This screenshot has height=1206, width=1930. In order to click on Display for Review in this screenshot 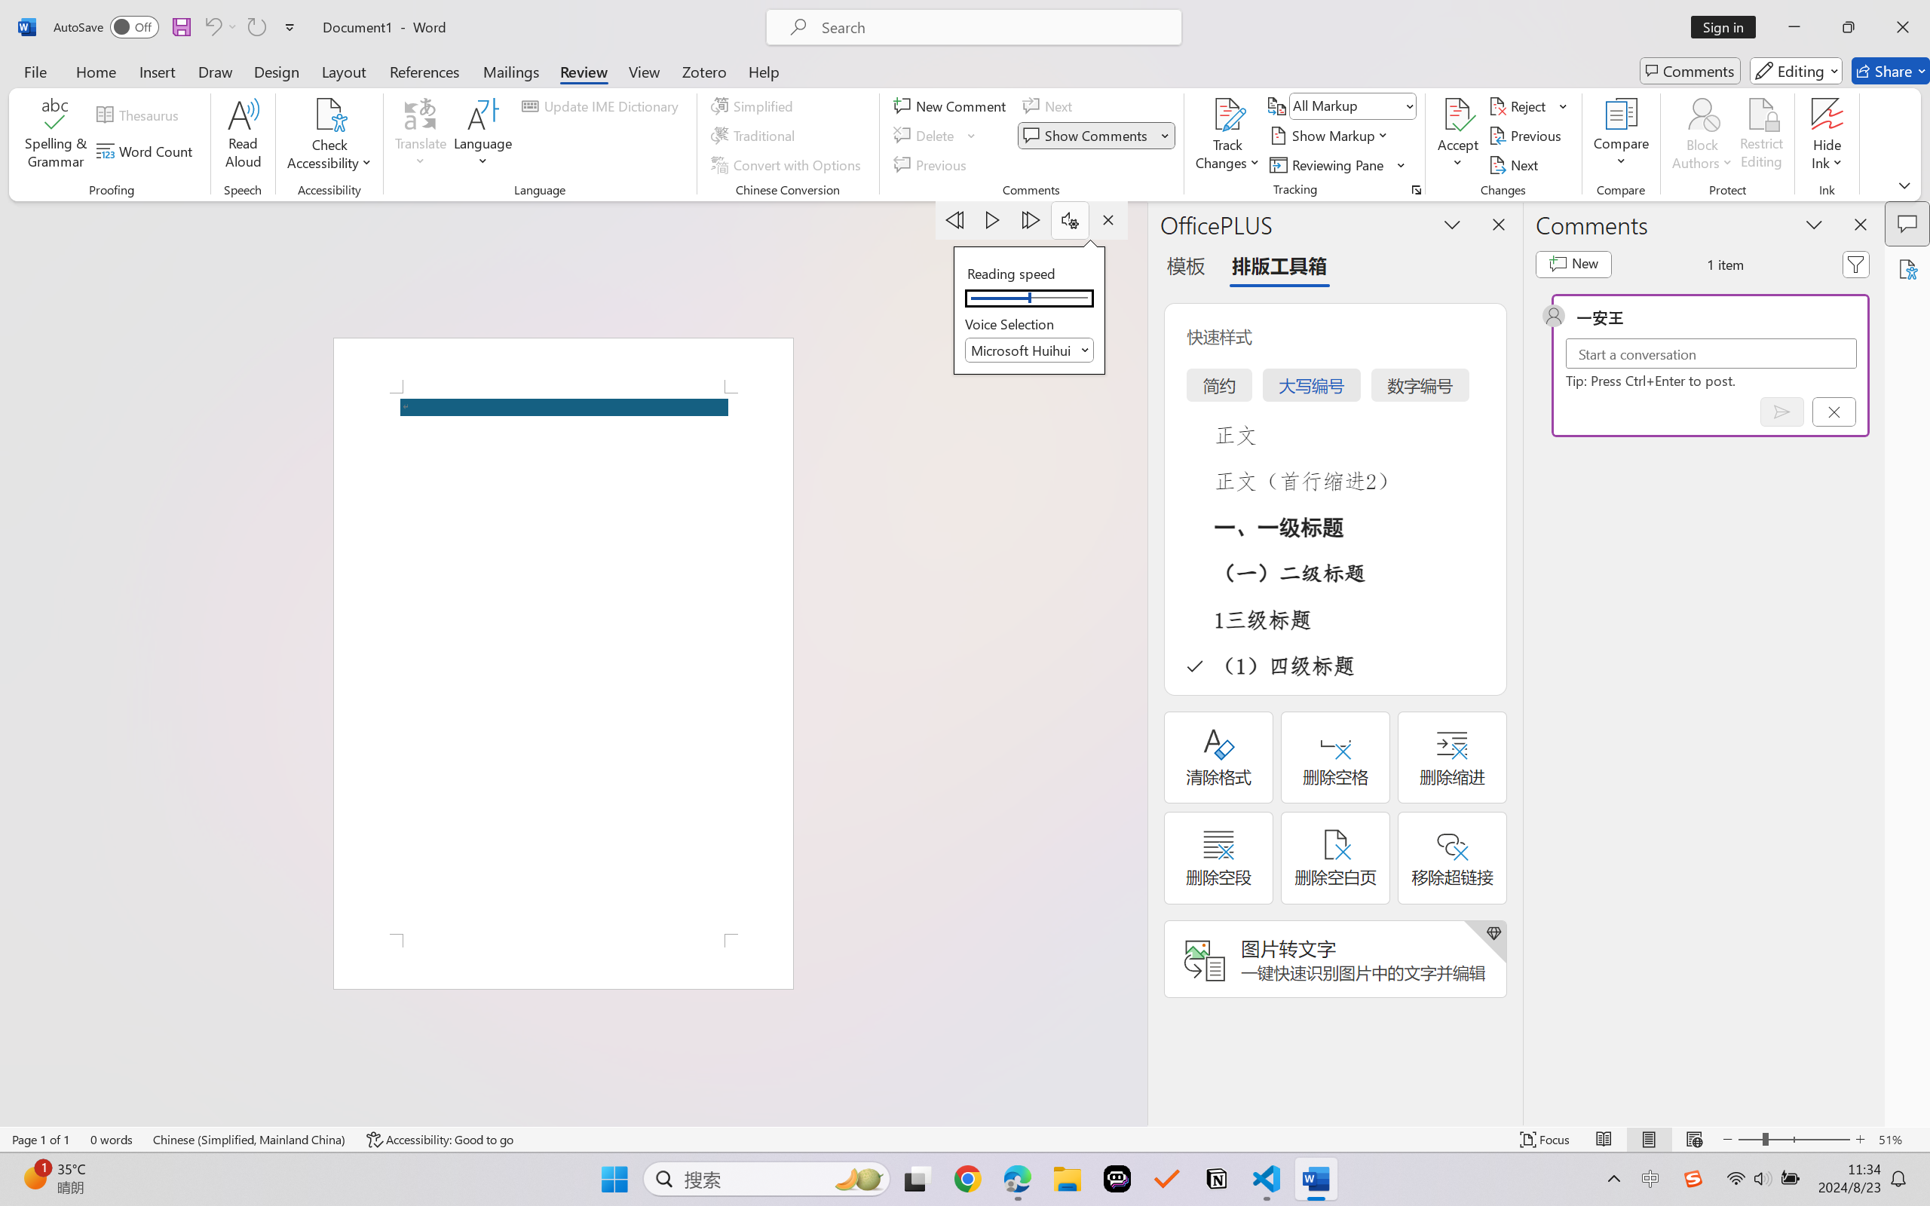, I will do `click(1353, 106)`.